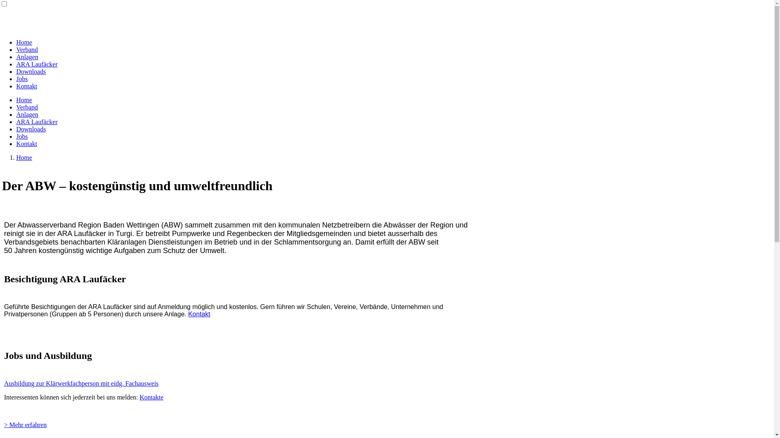  Describe the element at coordinates (27, 114) in the screenshot. I see `Anlagen` at that location.